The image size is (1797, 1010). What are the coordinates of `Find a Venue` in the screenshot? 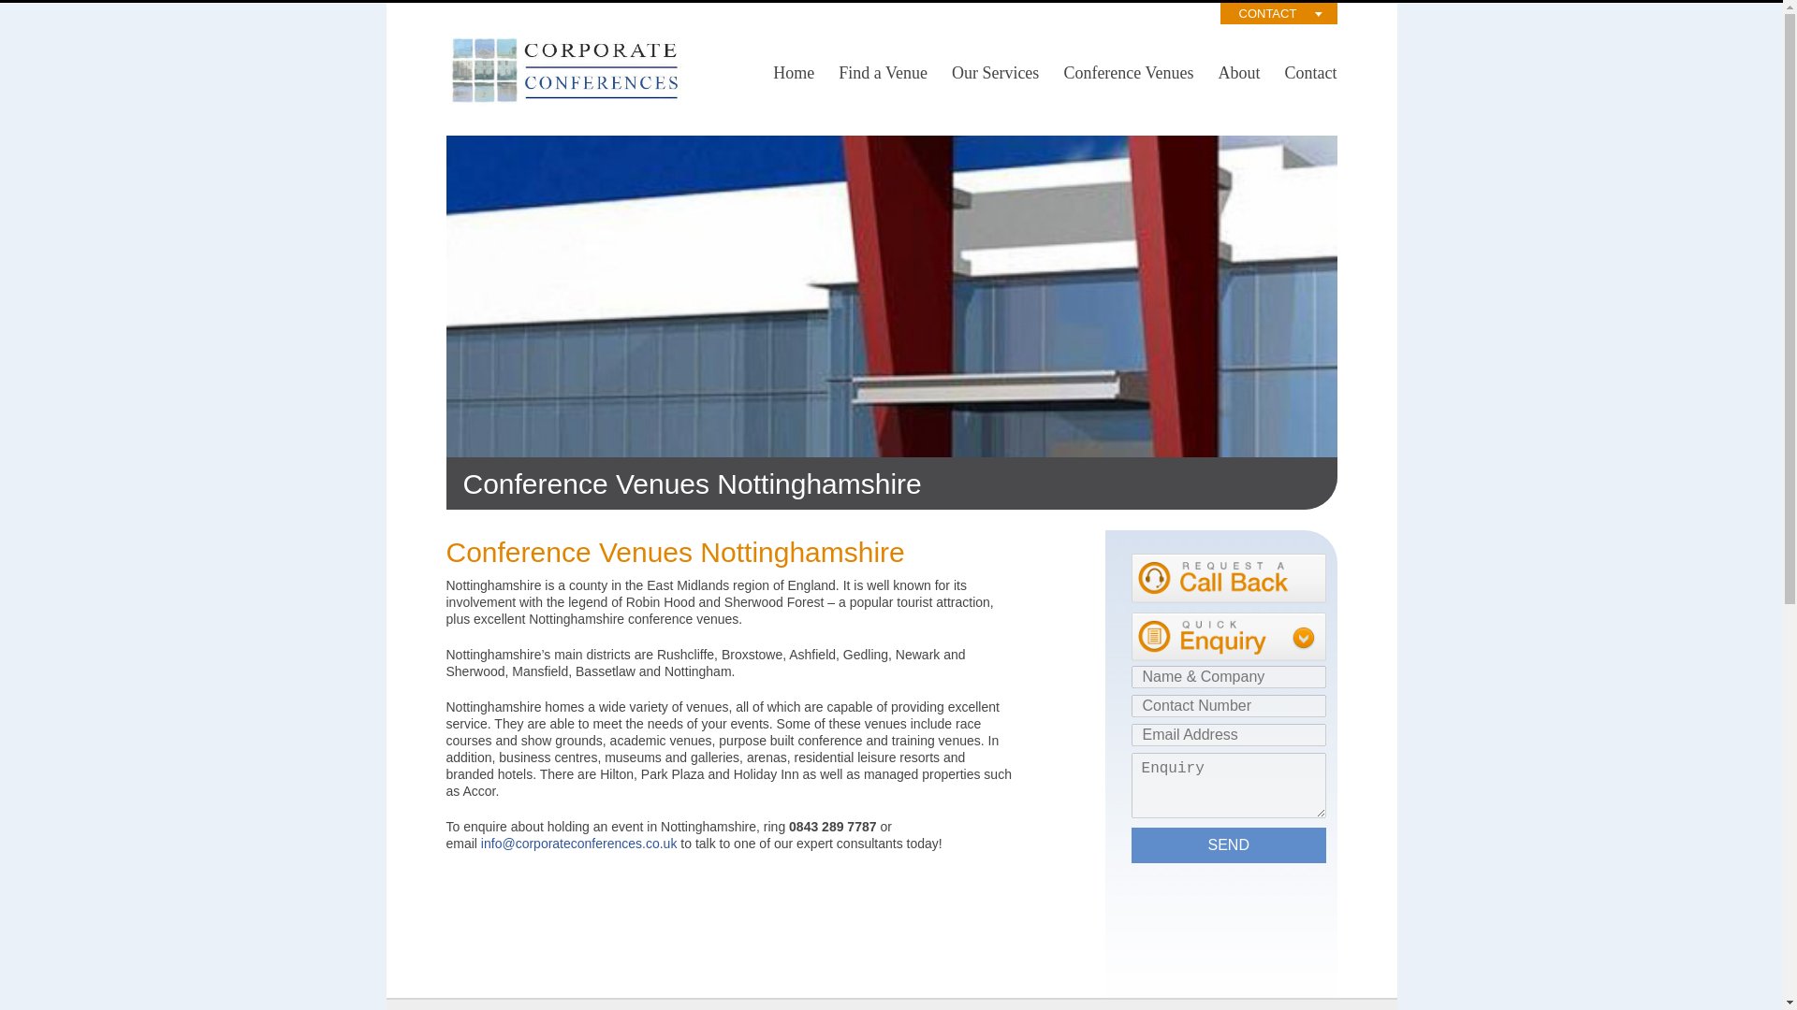 It's located at (884, 73).